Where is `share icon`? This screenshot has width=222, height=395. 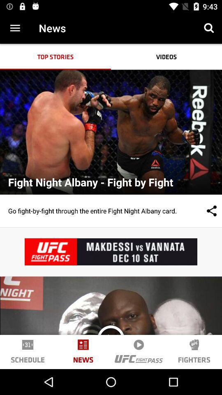 share icon is located at coordinates (203, 211).